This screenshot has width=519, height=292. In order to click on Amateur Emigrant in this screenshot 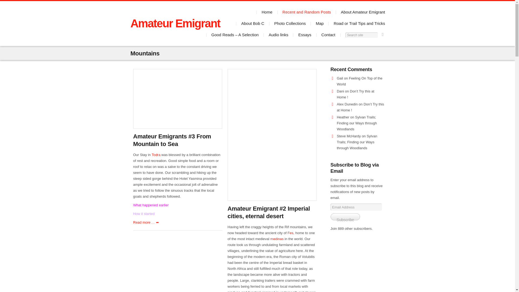, I will do `click(175, 23)`.